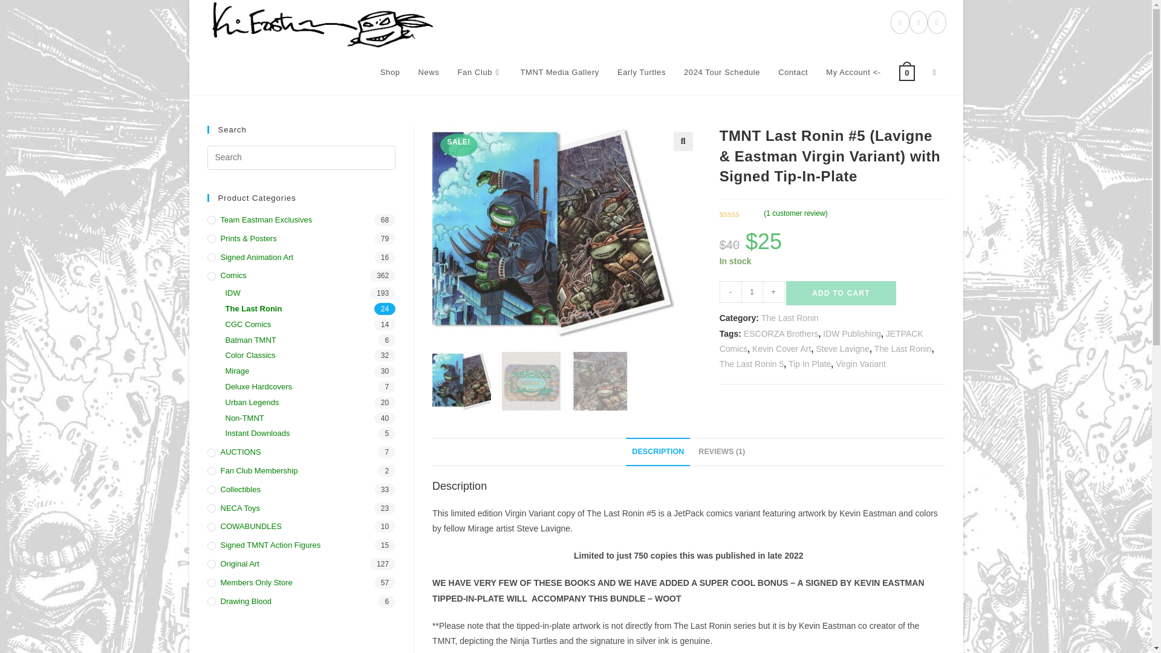 The height and width of the screenshot is (653, 1161). What do you see at coordinates (752, 292) in the screenshot?
I see `1` at bounding box center [752, 292].